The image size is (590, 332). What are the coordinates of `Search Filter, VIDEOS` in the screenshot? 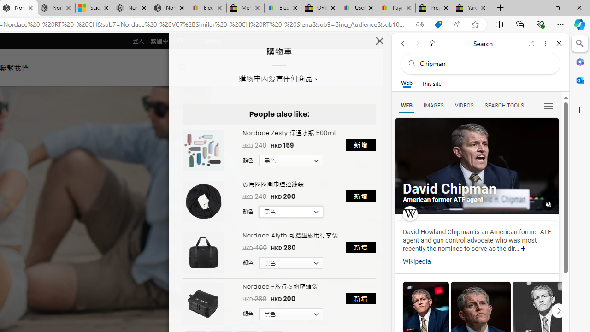 It's located at (464, 105).